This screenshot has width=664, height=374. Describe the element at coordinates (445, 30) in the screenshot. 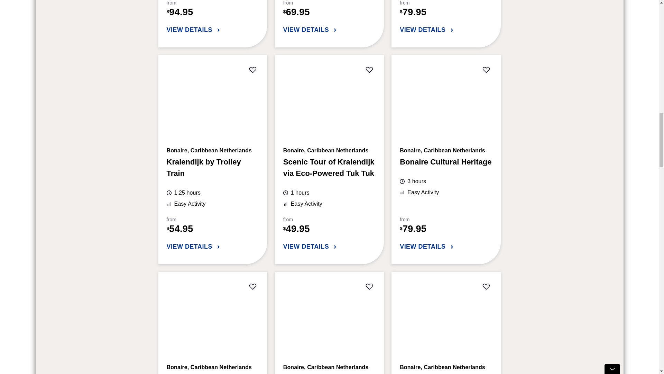

I see `VIEW DETAILS` at that location.